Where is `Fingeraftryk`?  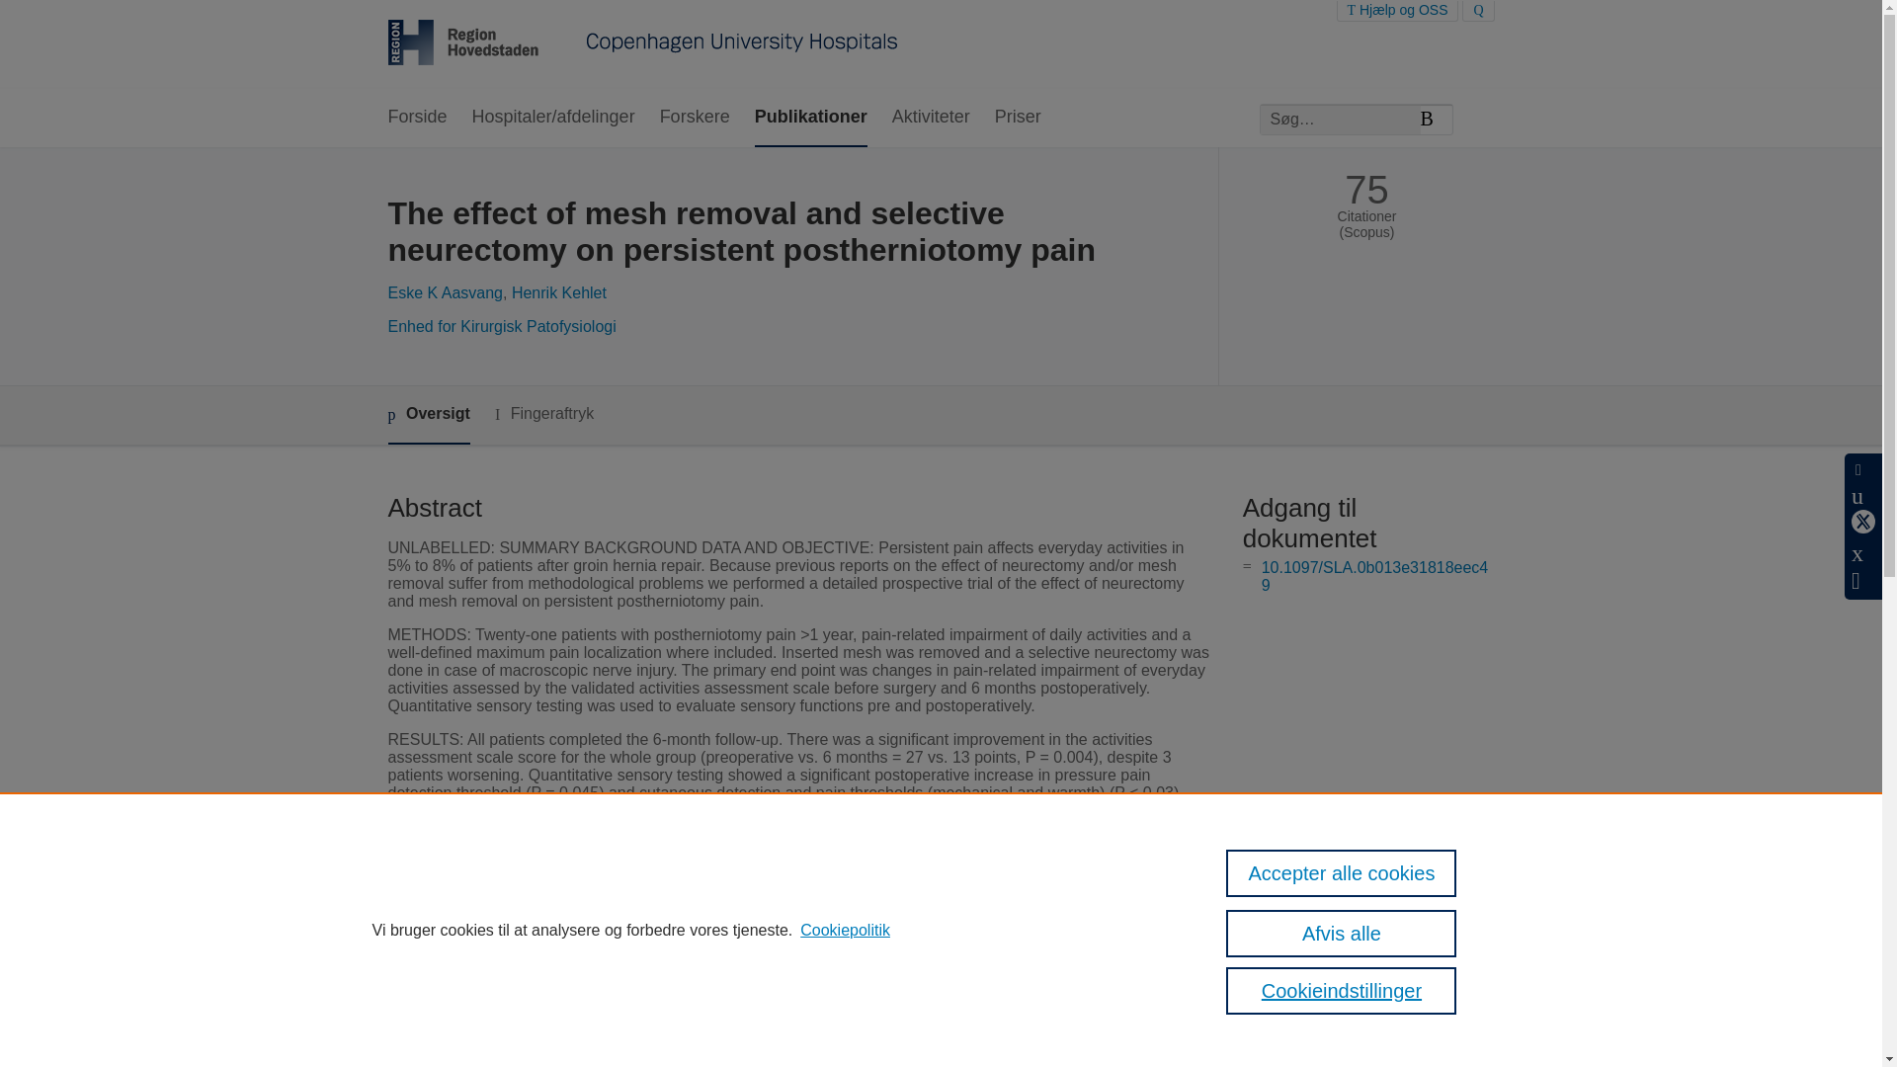 Fingeraftryk is located at coordinates (543, 414).